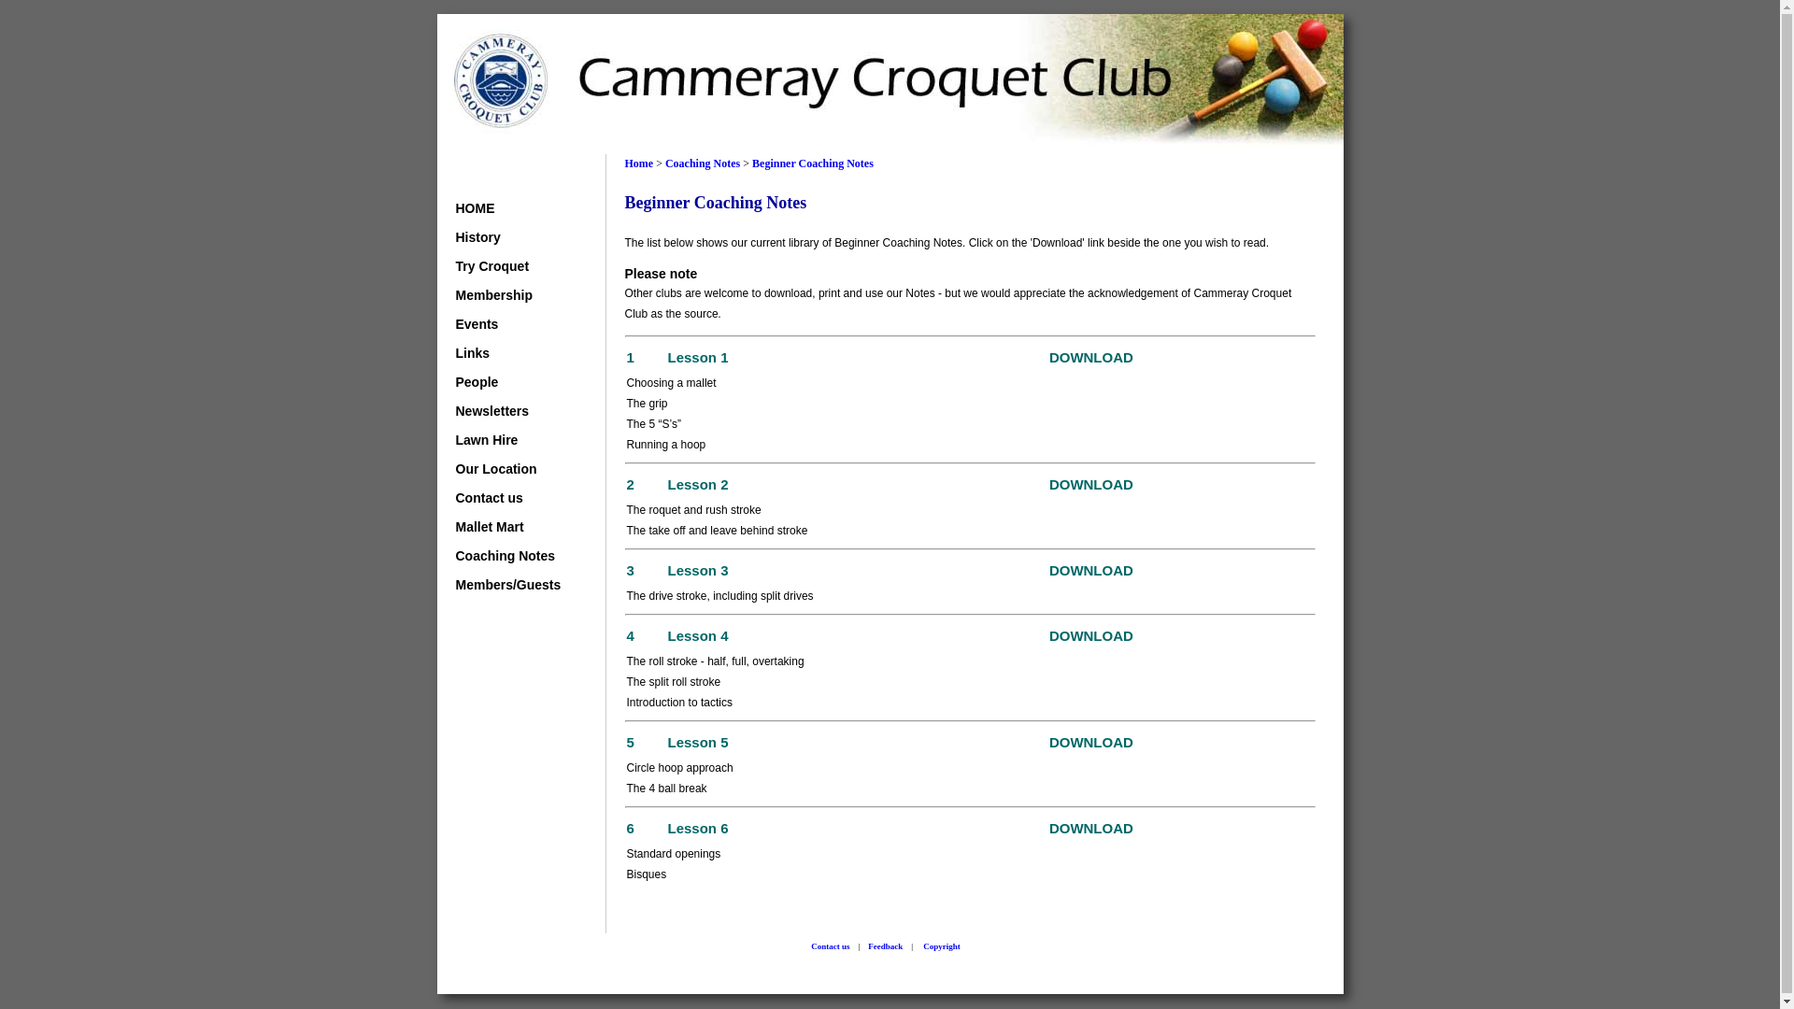 The height and width of the screenshot is (1009, 1794). Describe the element at coordinates (510, 498) in the screenshot. I see `Contact us` at that location.